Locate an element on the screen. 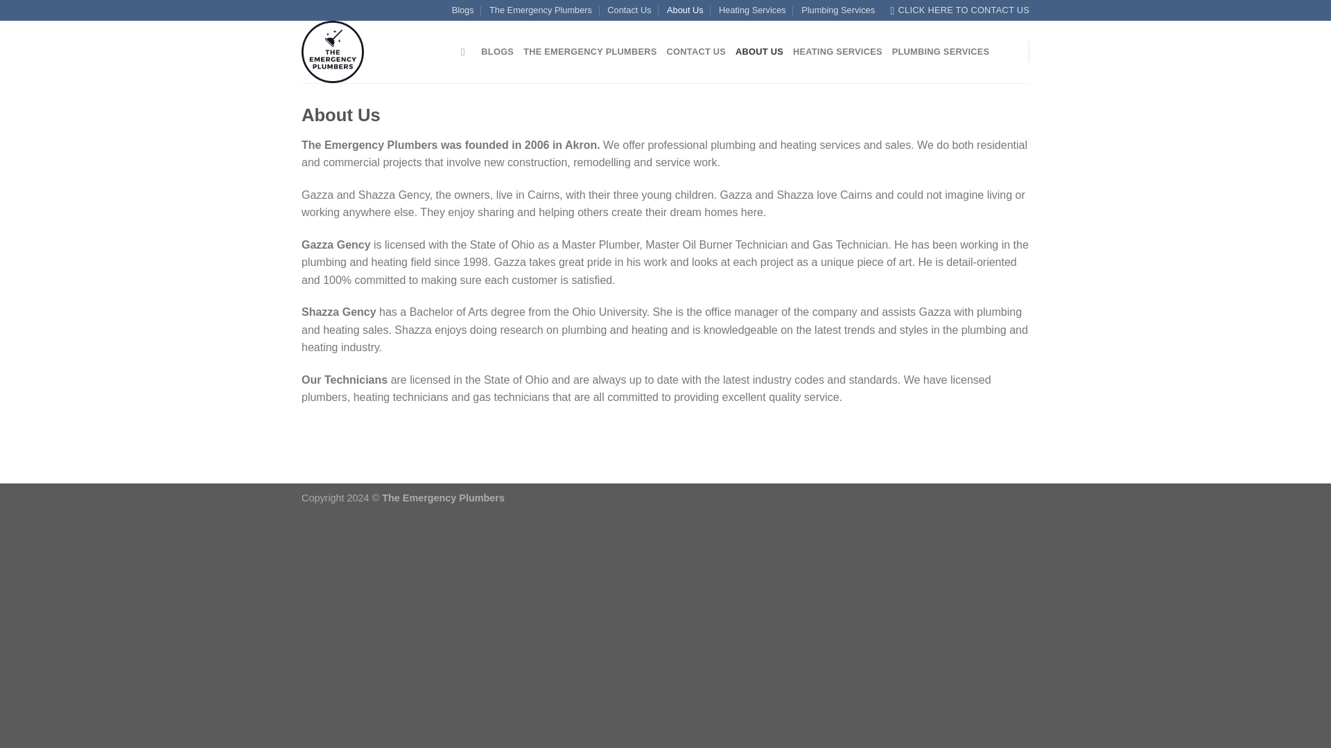 Image resolution: width=1331 pixels, height=748 pixels. HEATING SERVICES is located at coordinates (837, 52).